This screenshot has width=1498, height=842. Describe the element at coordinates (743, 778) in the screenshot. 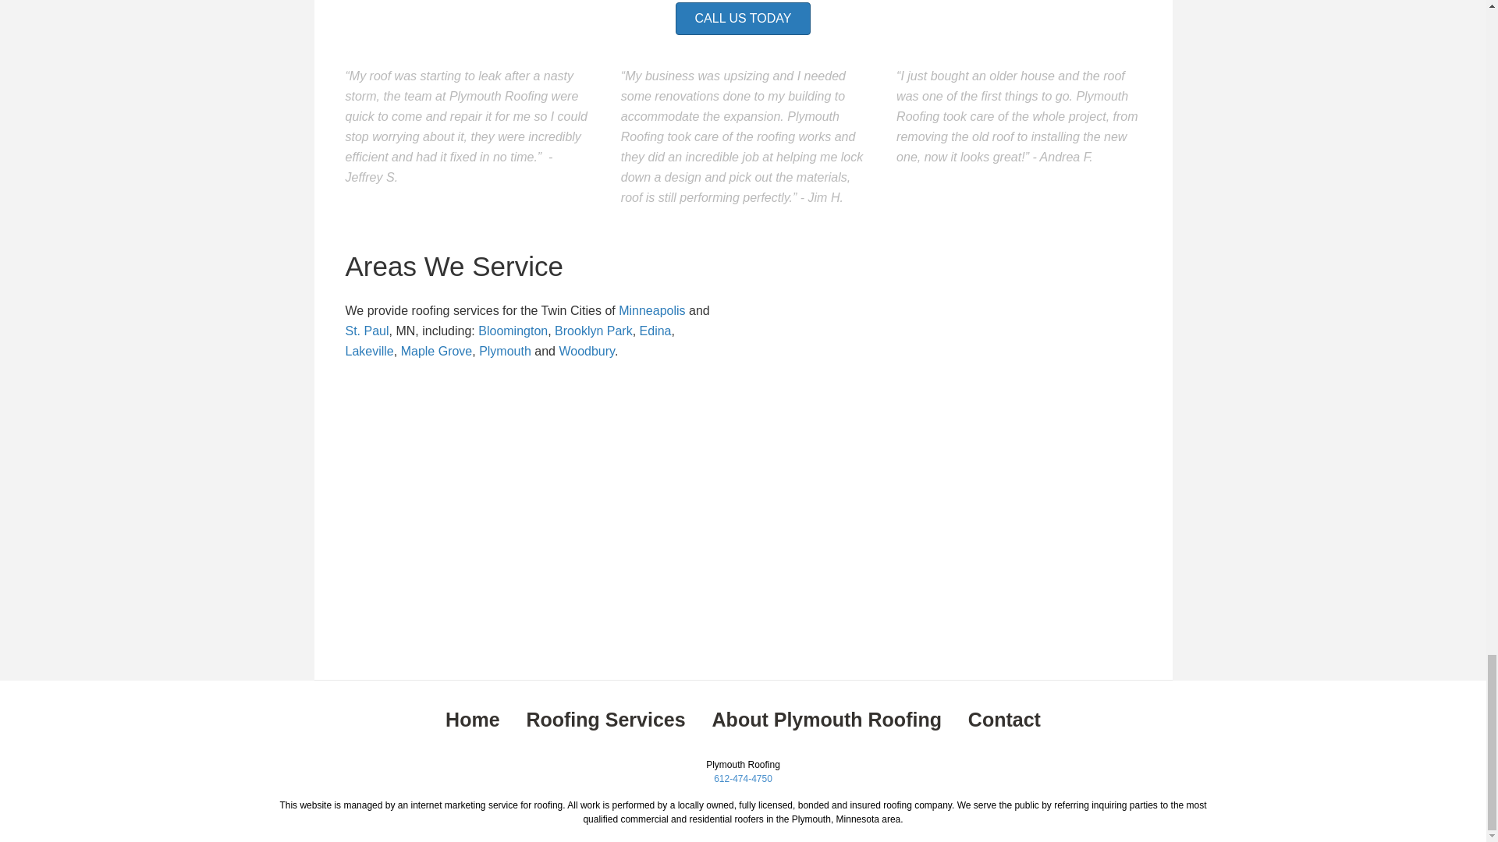

I see `612-474-4750` at that location.